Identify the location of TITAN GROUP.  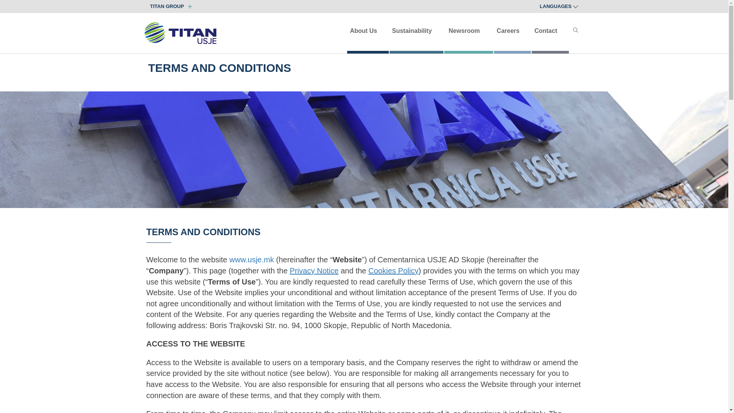
(169, 6).